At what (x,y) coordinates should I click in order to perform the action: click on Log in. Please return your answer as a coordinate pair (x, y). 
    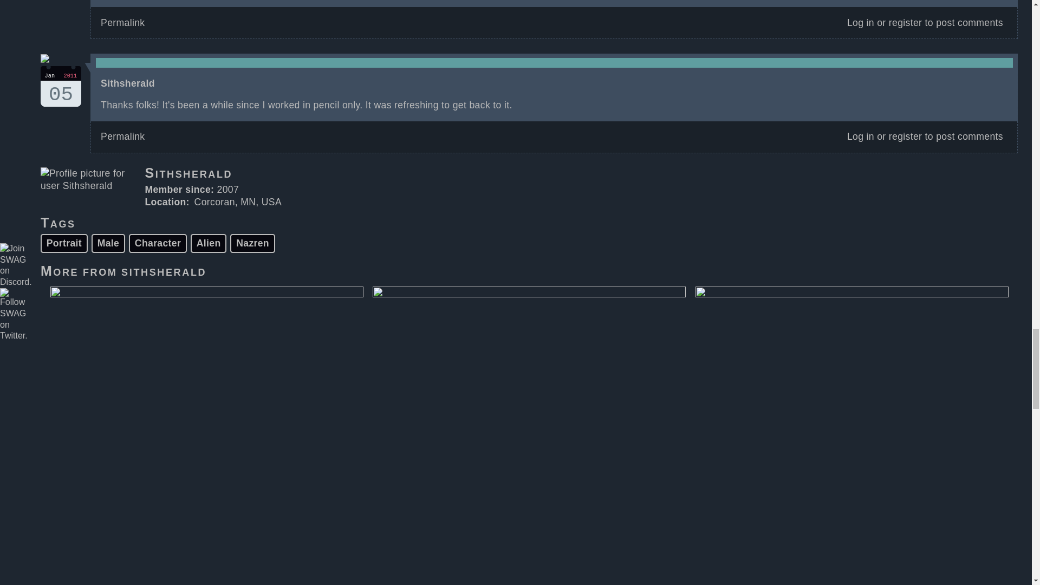
    Looking at the image, I should click on (122, 23).